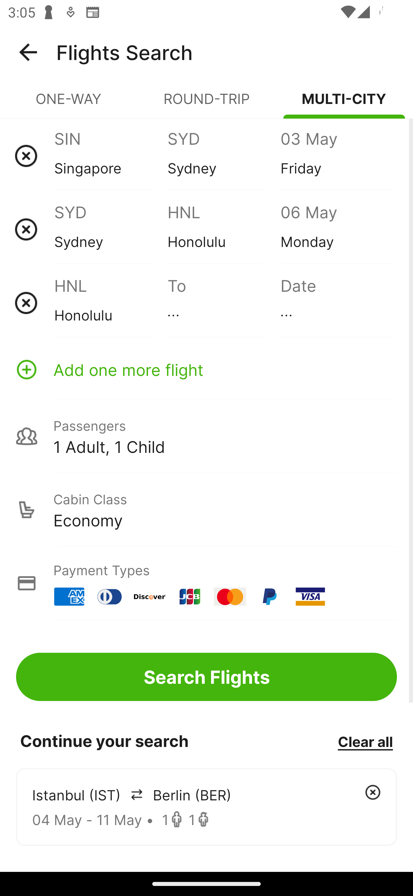 The image size is (413, 896). I want to click on Passengers 1 Adult, 1 Child, so click(206, 436).